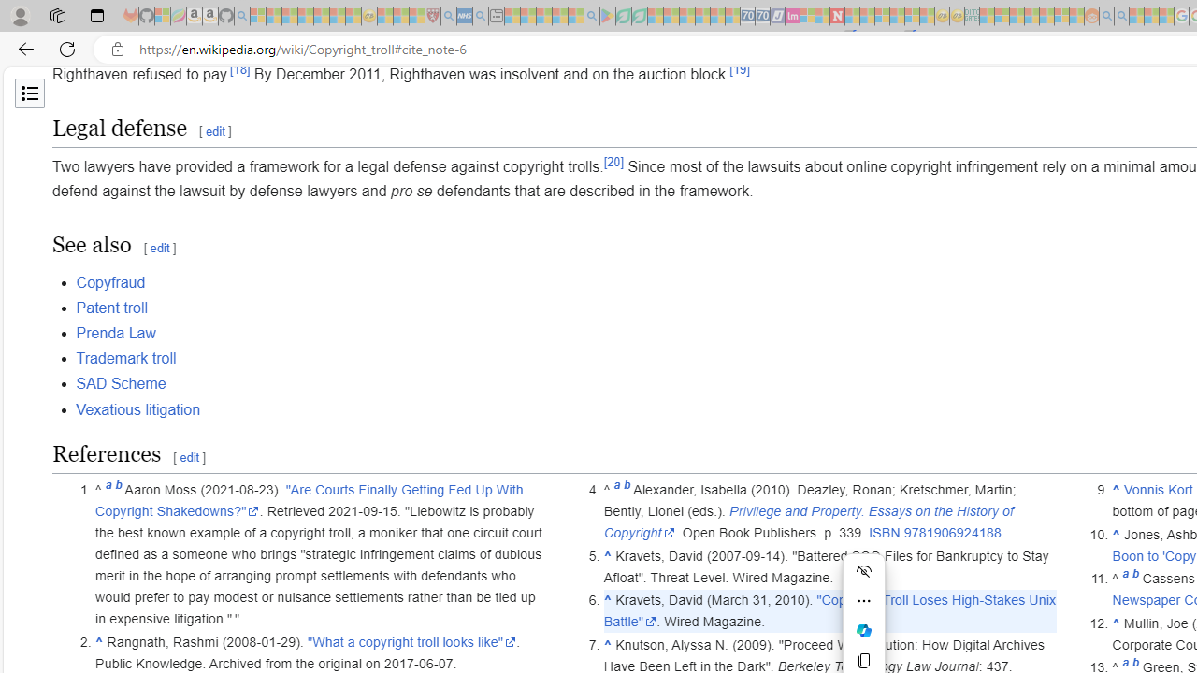 The width and height of the screenshot is (1197, 673). Describe the element at coordinates (1047, 17) in the screenshot. I see `Kinda Frugal - MSN - Sleeping` at that location.